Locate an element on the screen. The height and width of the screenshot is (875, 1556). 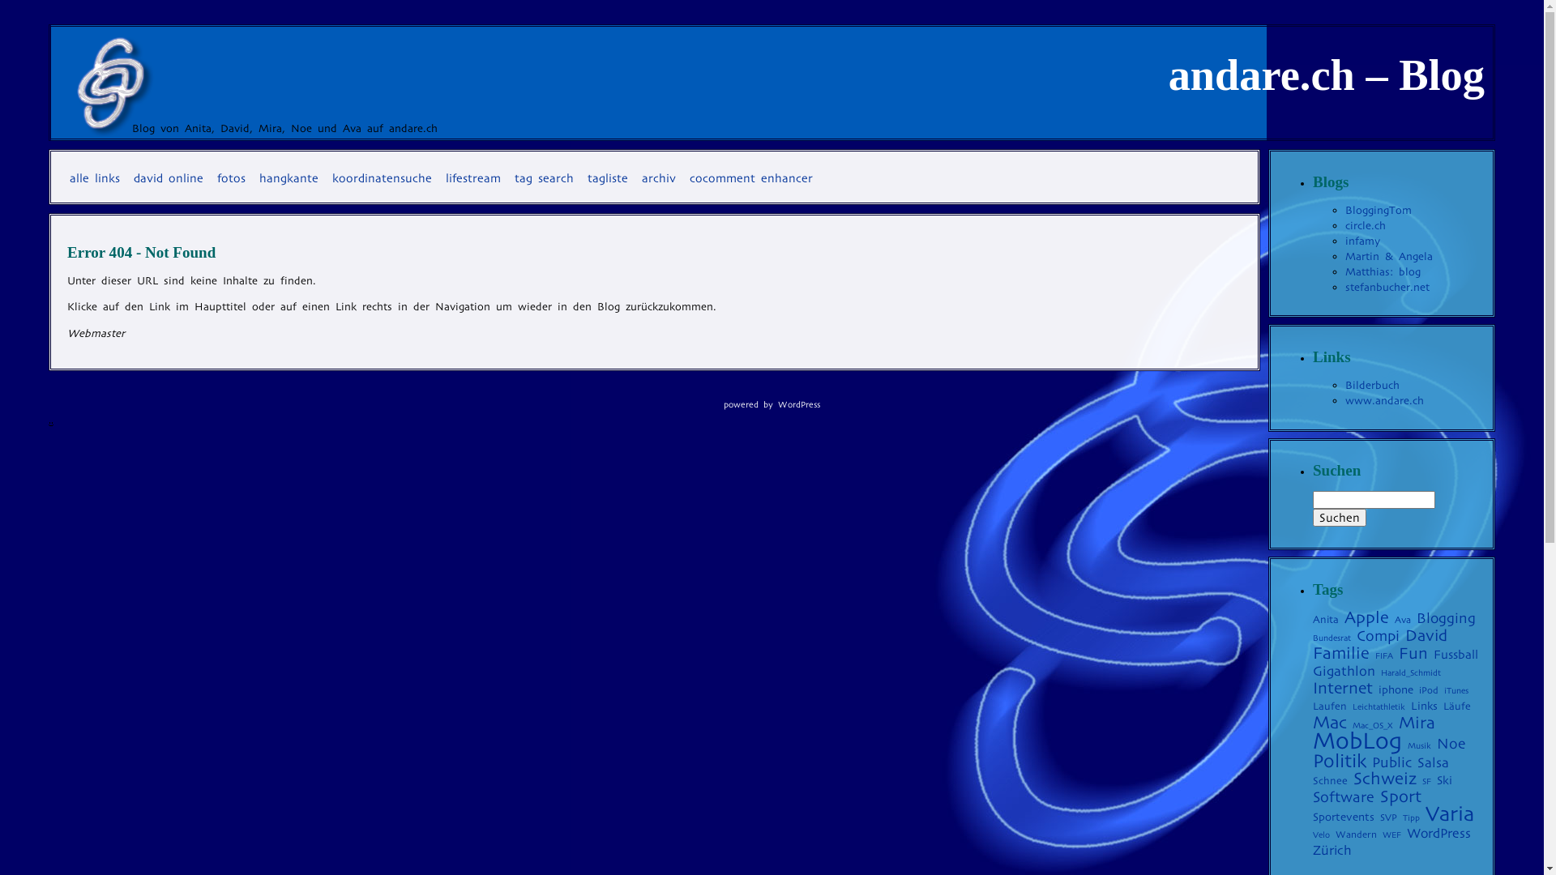
alle links is located at coordinates (95, 178).